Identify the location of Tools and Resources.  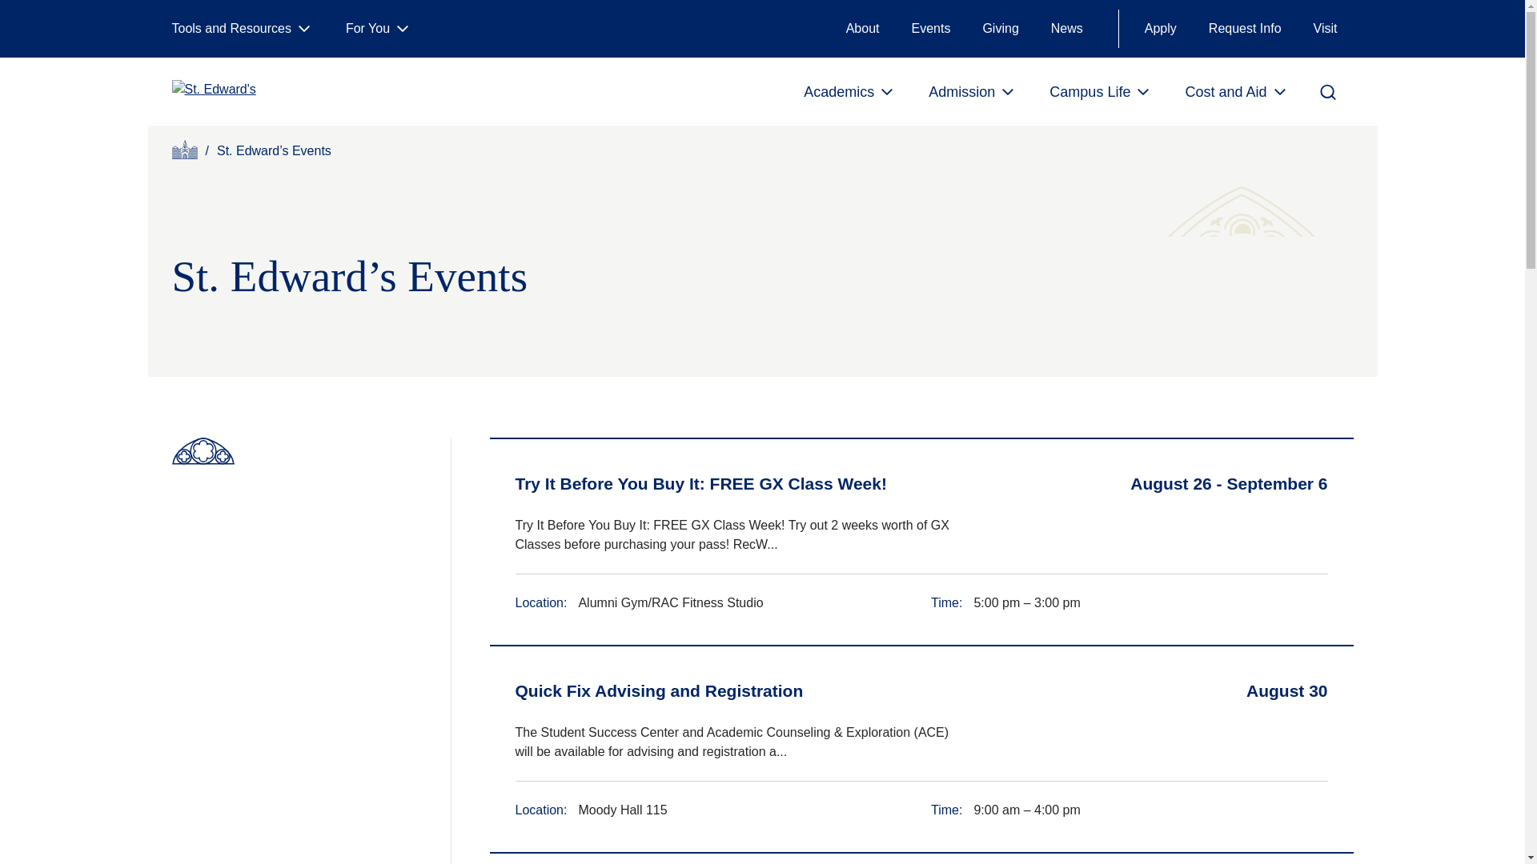
(242, 29).